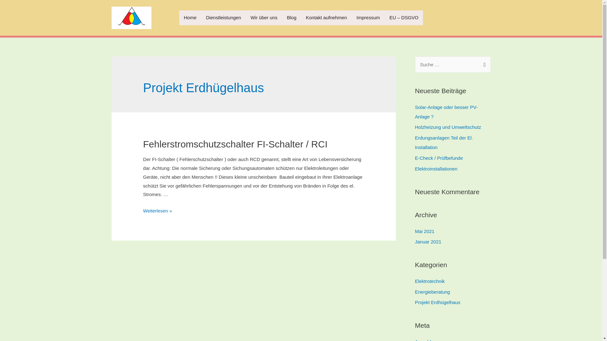  What do you see at coordinates (428, 242) in the screenshot?
I see `Januar 2021` at bounding box center [428, 242].